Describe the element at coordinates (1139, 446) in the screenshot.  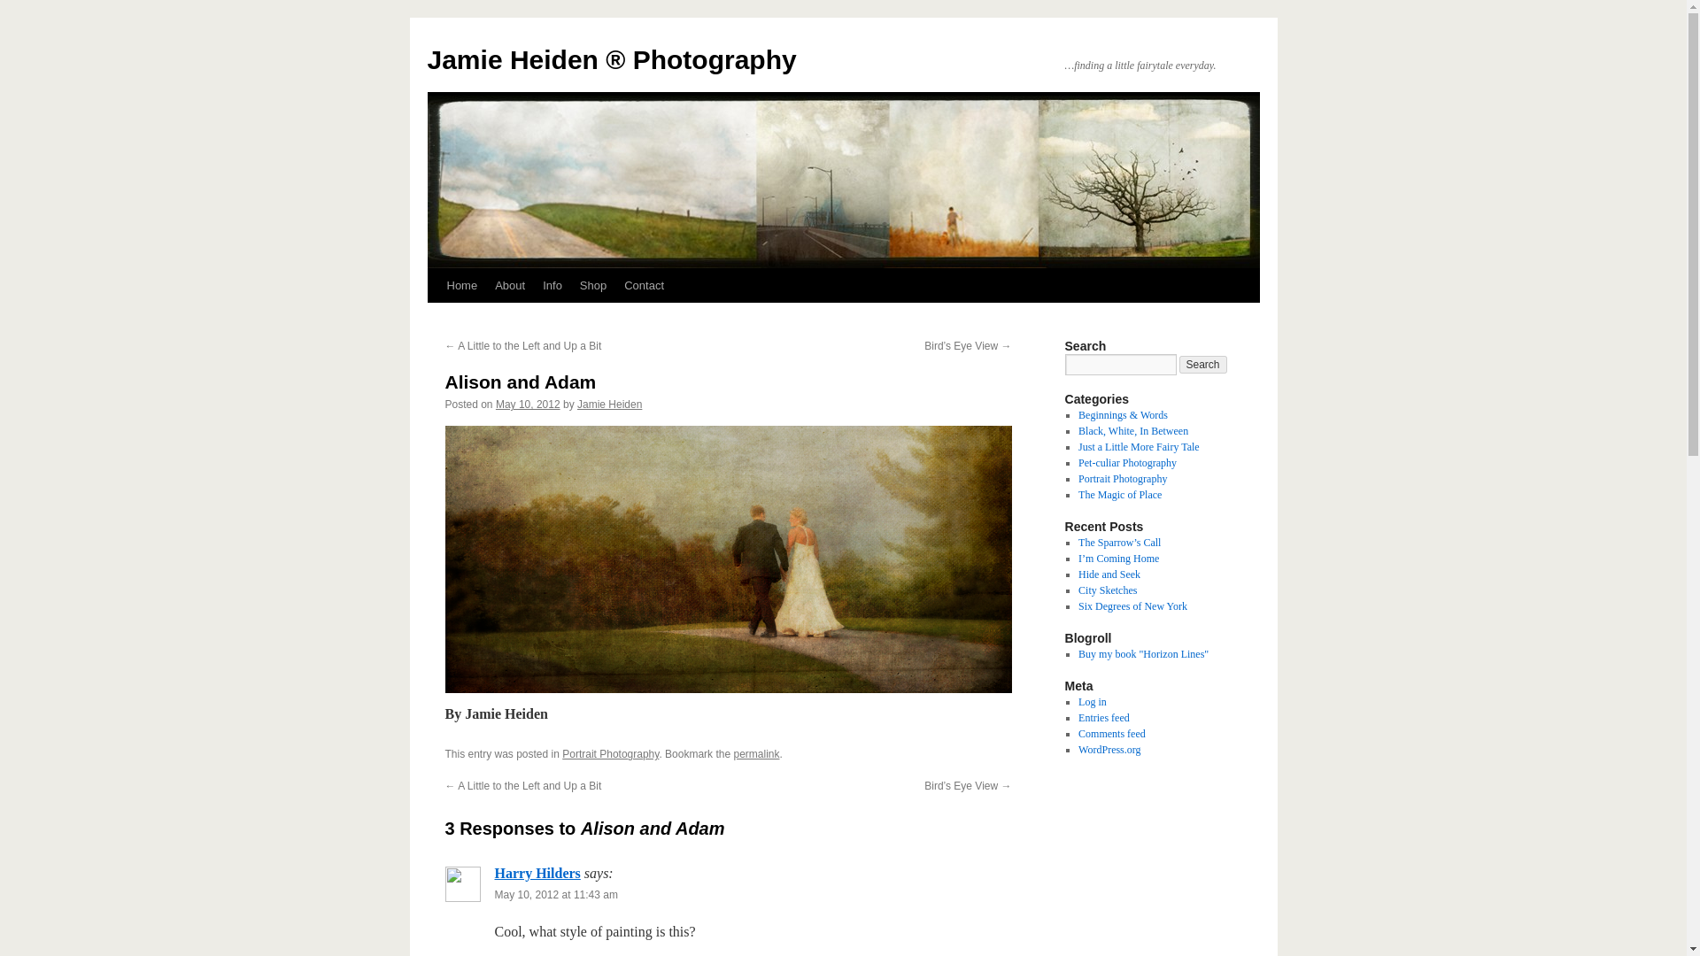
I see `Just a Little More Fairy Tale` at that location.